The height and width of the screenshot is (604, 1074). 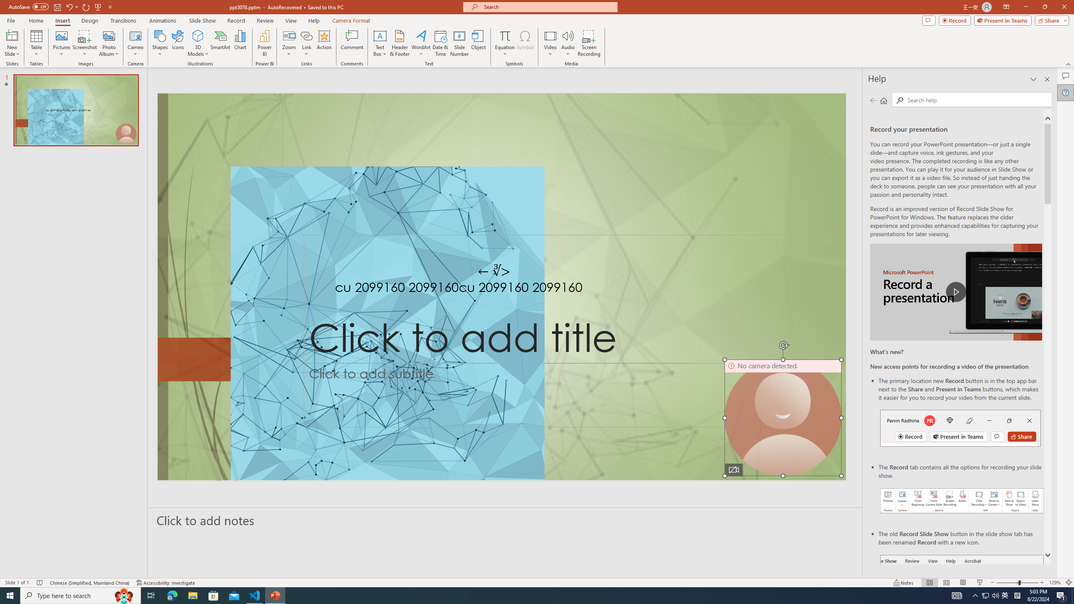 I want to click on Video, so click(x=550, y=43).